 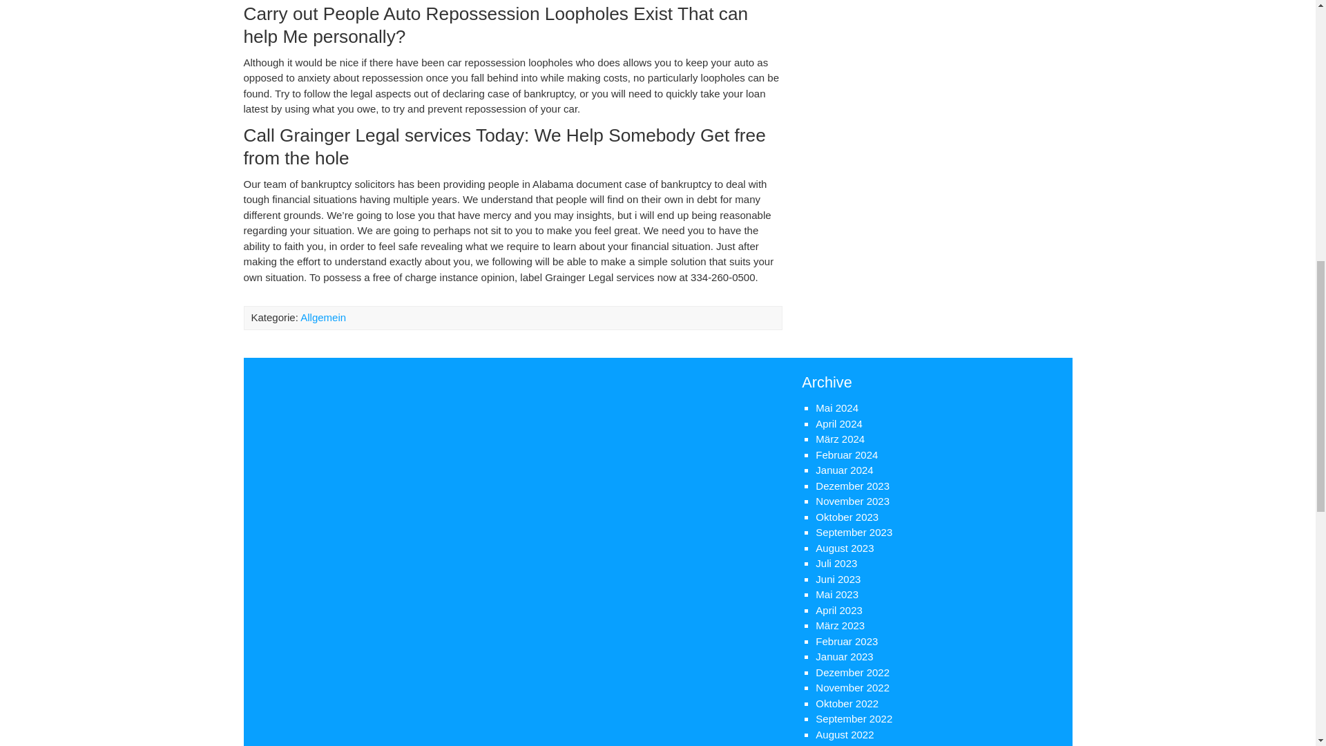 I want to click on April 2024, so click(x=838, y=423).